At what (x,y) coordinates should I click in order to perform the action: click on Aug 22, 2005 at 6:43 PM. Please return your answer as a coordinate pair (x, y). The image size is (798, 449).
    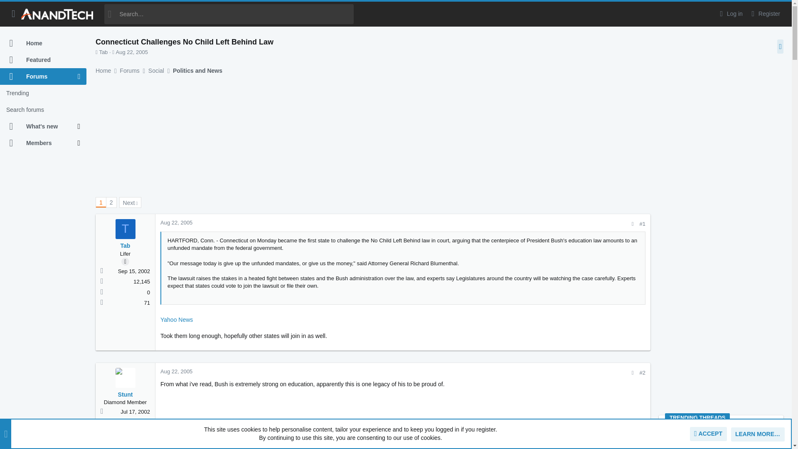
    Looking at the image, I should click on (131, 52).